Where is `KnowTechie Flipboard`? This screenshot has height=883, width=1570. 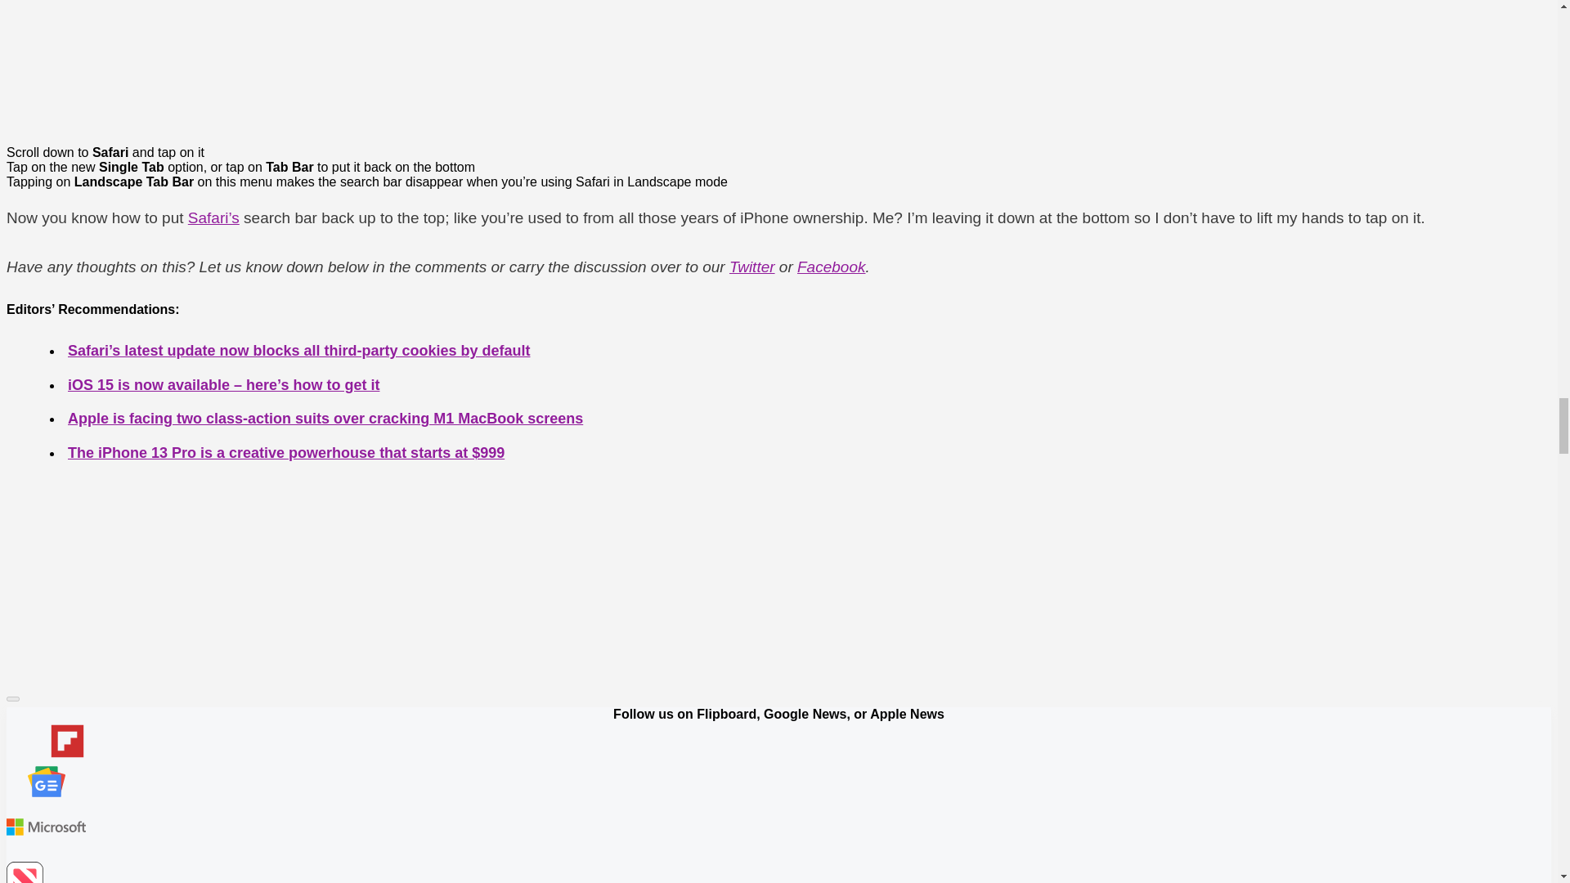
KnowTechie Flipboard is located at coordinates (46, 742).